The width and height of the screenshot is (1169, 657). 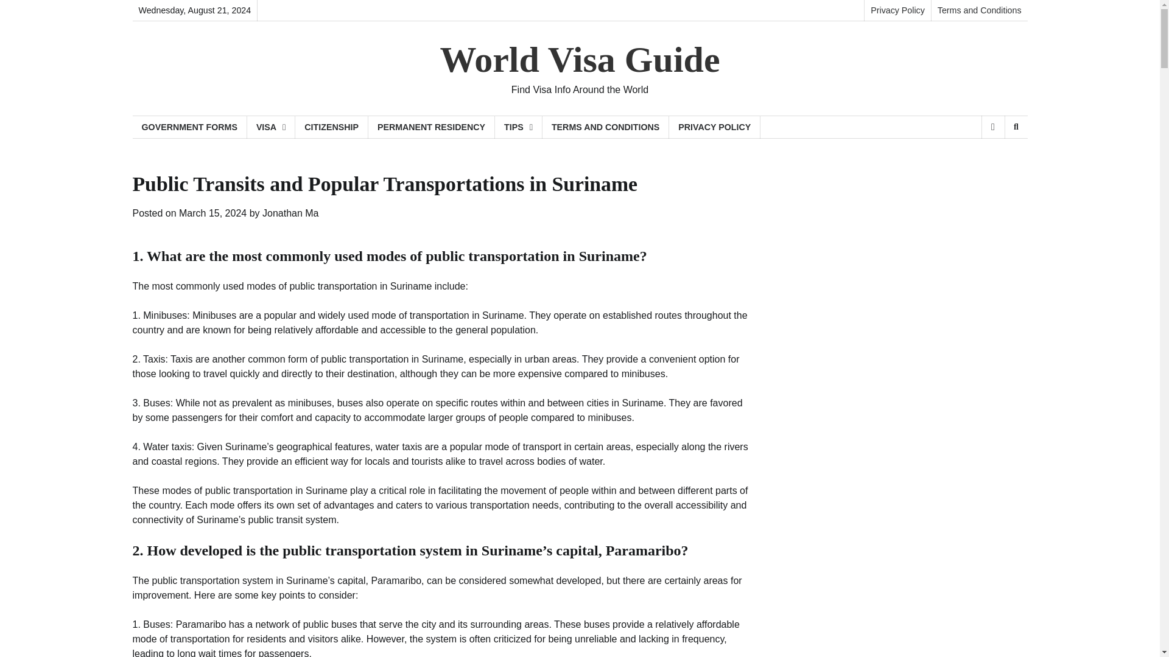 I want to click on TERMS AND CONDITIONS, so click(x=605, y=127).